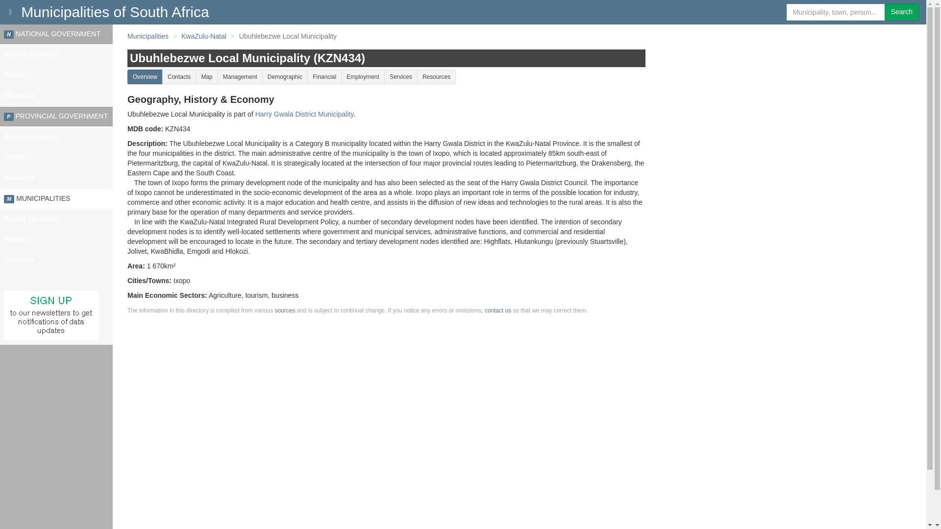  What do you see at coordinates (56, 137) in the screenshot?
I see `Service Providers` at bounding box center [56, 137].